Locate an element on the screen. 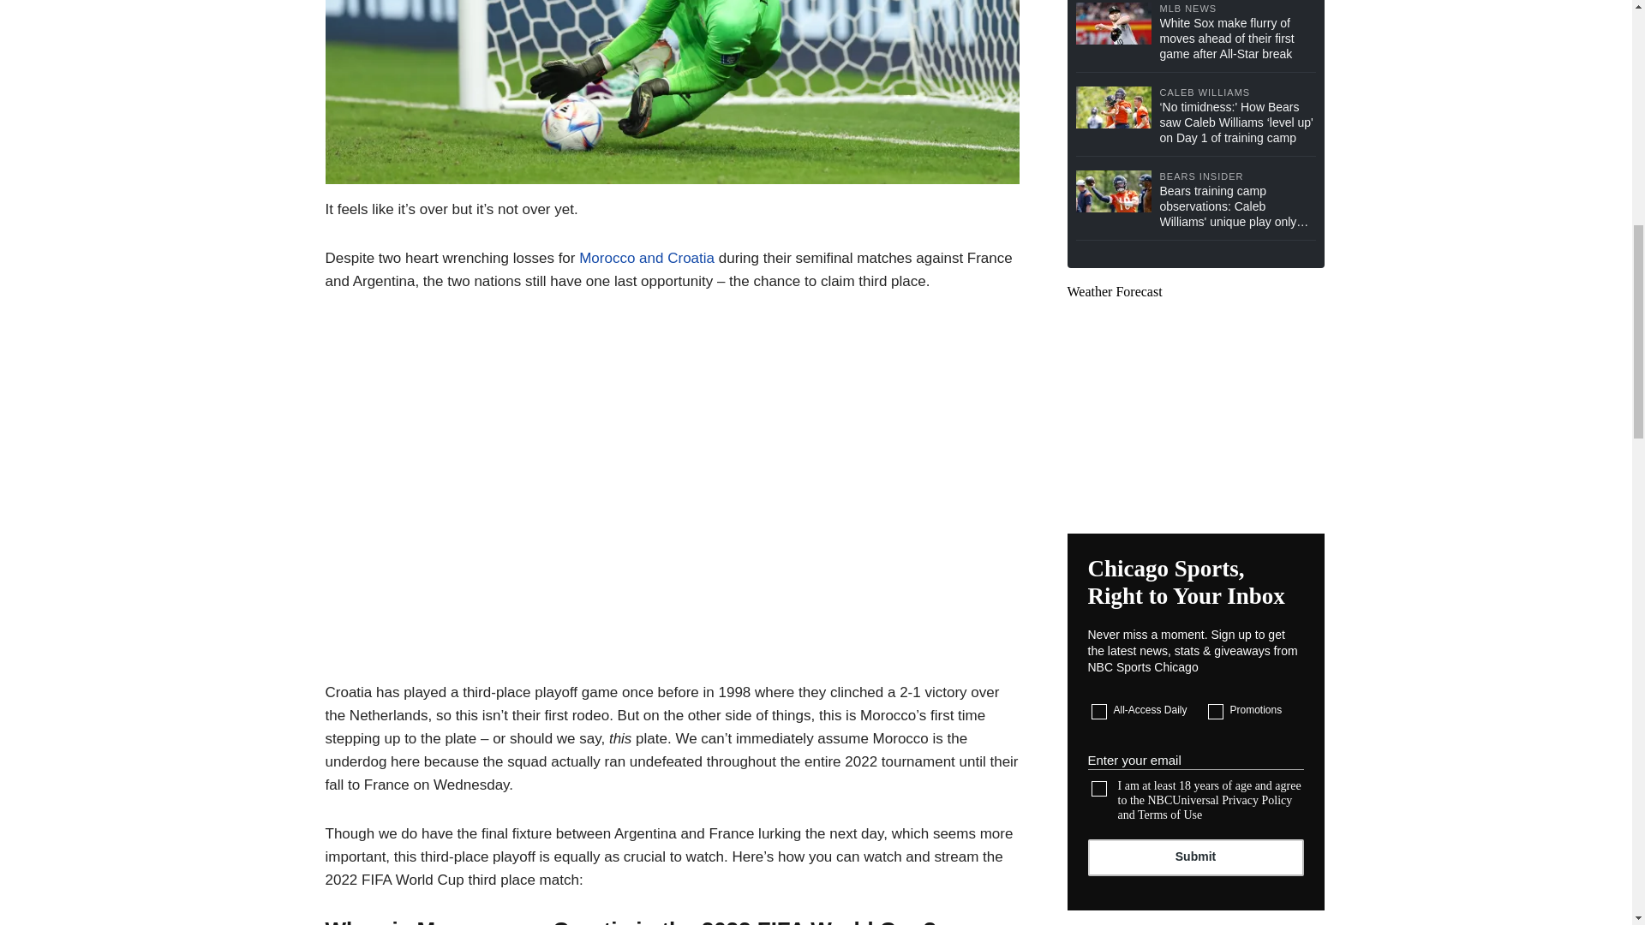 This screenshot has height=925, width=1645. 3rd party ad content is located at coordinates (1196, 406).